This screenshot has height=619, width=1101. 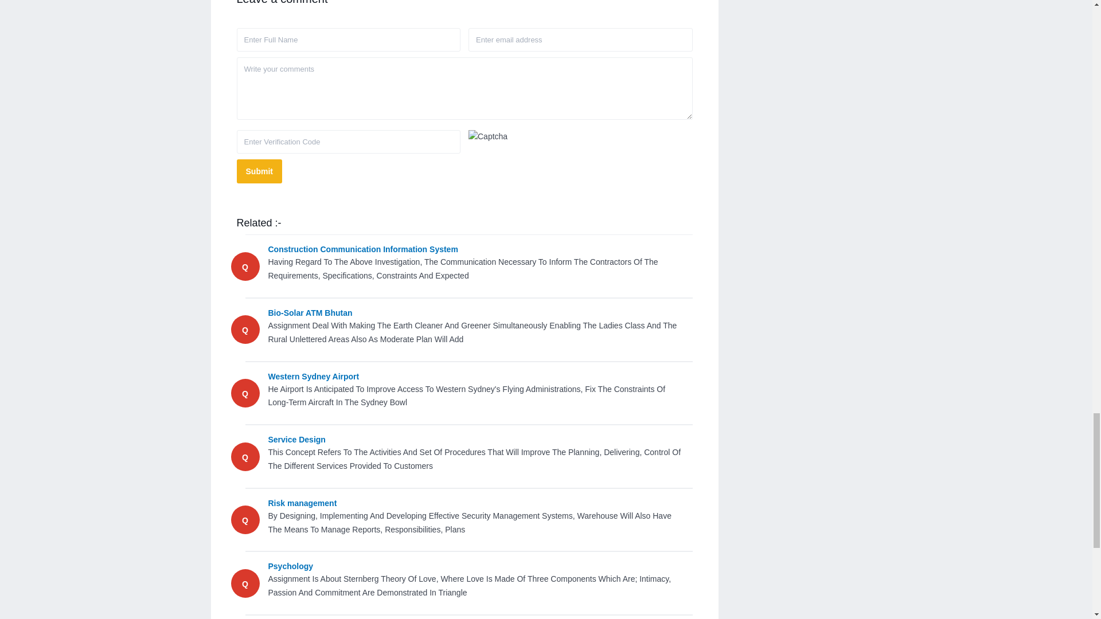 What do you see at coordinates (244, 267) in the screenshot?
I see `Q` at bounding box center [244, 267].